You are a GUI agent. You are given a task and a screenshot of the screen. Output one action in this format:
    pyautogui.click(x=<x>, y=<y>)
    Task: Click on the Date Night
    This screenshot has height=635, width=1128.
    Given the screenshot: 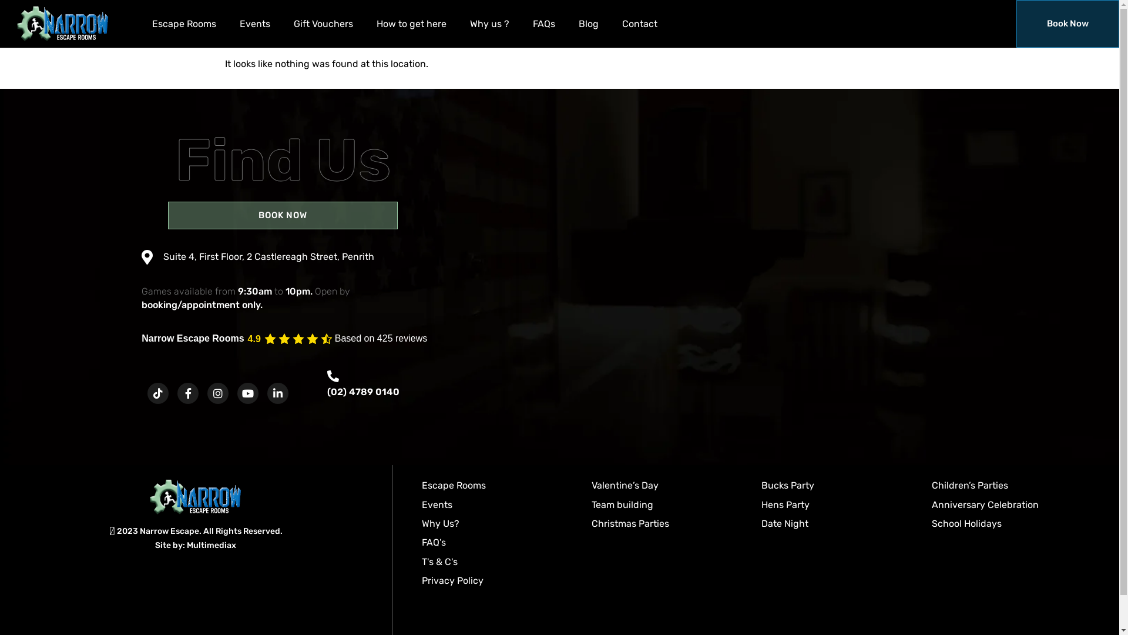 What is the action you would take?
    pyautogui.click(x=785, y=524)
    